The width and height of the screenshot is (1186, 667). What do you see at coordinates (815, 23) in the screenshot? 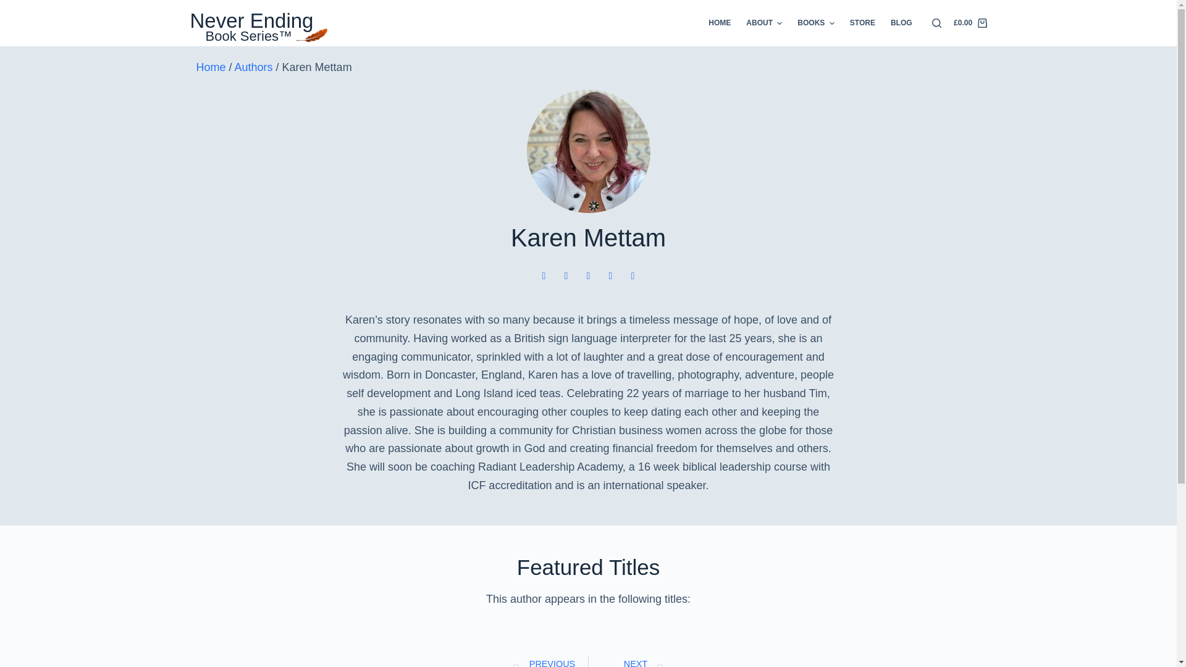
I see `BOOKS` at bounding box center [815, 23].